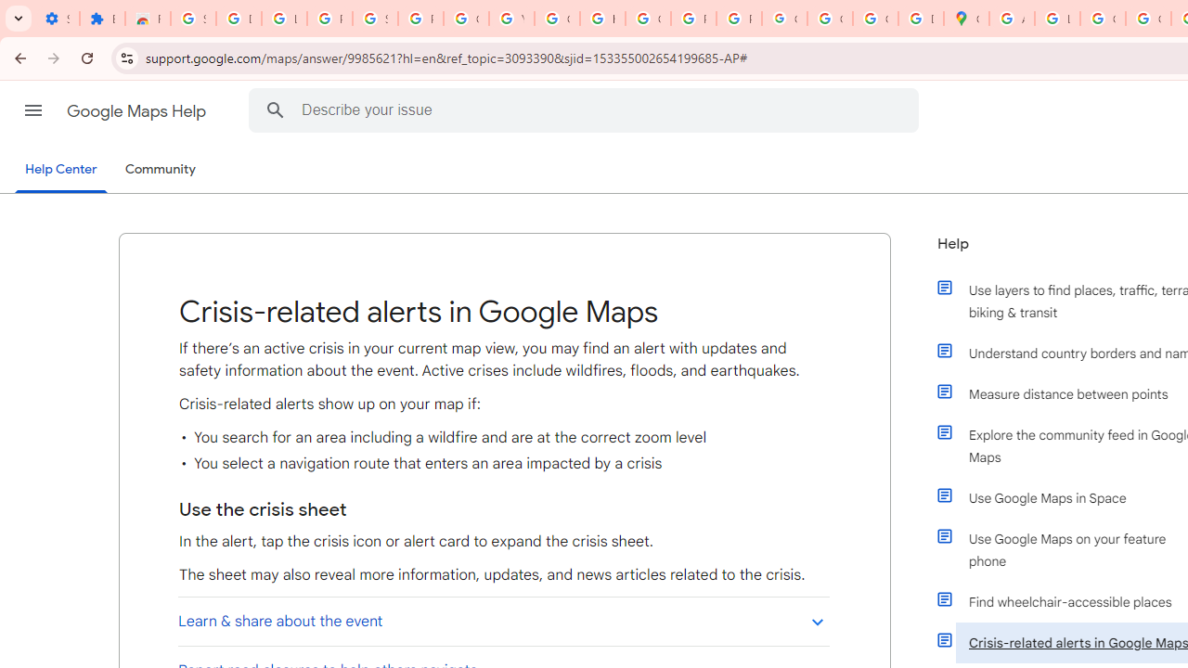 This screenshot has width=1188, height=668. Describe the element at coordinates (587, 109) in the screenshot. I see `Describe your issue` at that location.